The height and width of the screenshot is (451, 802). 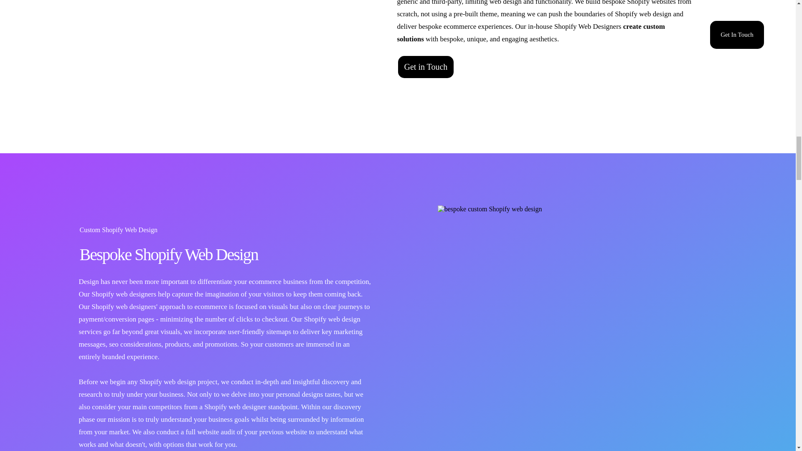 What do you see at coordinates (530, 33) in the screenshot?
I see `create custom solutions` at bounding box center [530, 33].